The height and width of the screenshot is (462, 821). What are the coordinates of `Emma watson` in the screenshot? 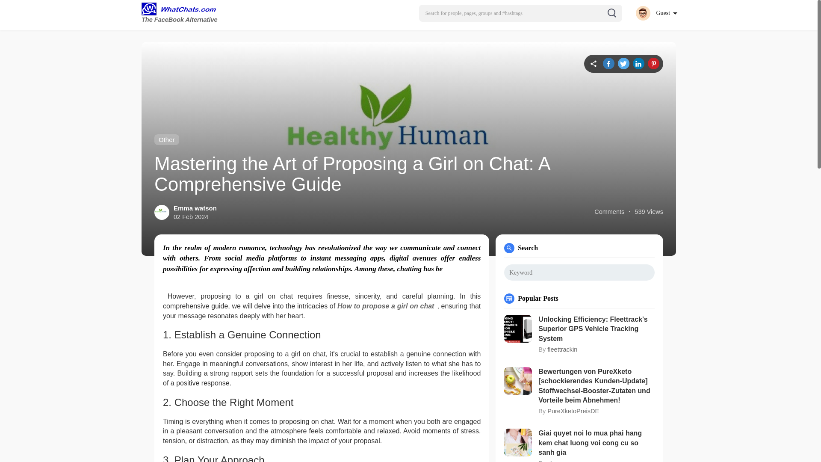 It's located at (195, 208).